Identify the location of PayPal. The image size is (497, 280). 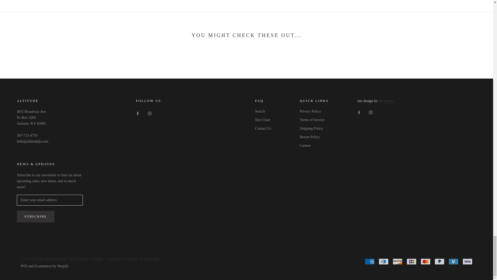
(439, 261).